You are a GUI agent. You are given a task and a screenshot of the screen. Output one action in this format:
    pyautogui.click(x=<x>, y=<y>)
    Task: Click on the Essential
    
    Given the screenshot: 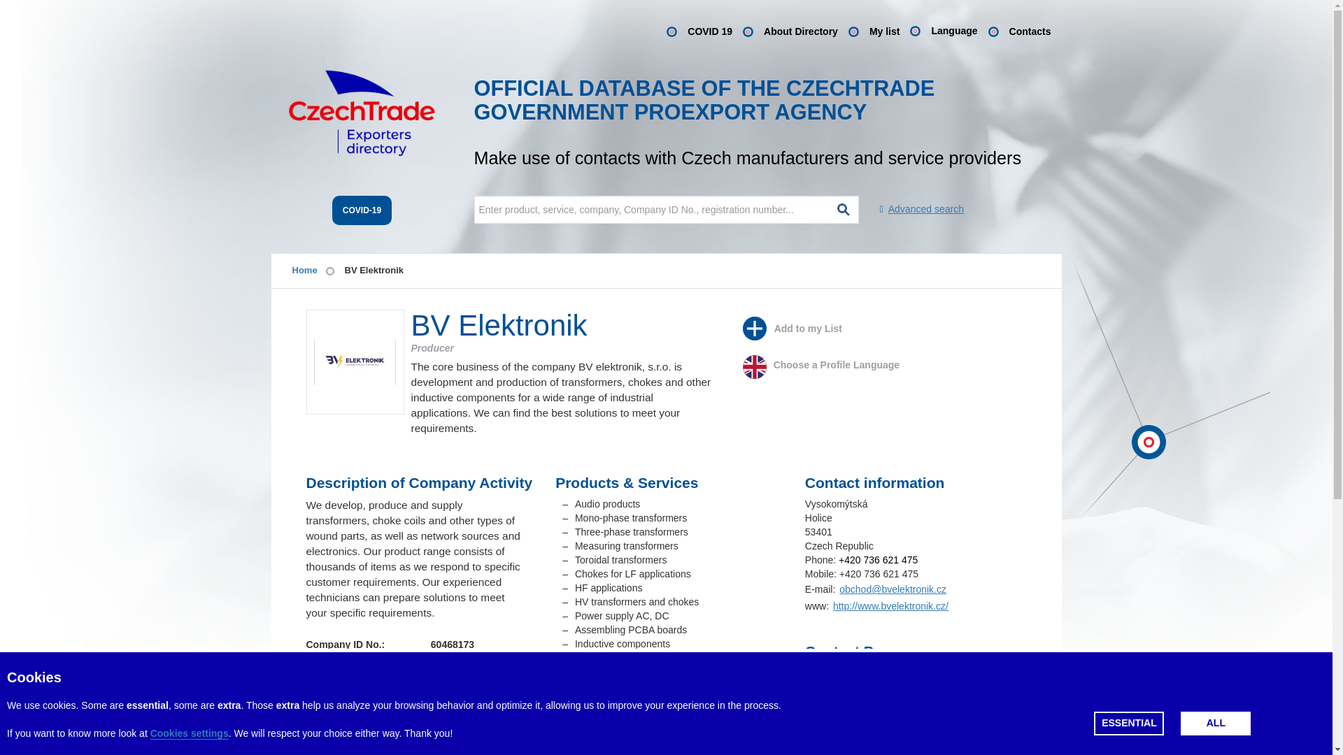 What is the action you would take?
    pyautogui.click(x=1129, y=723)
    